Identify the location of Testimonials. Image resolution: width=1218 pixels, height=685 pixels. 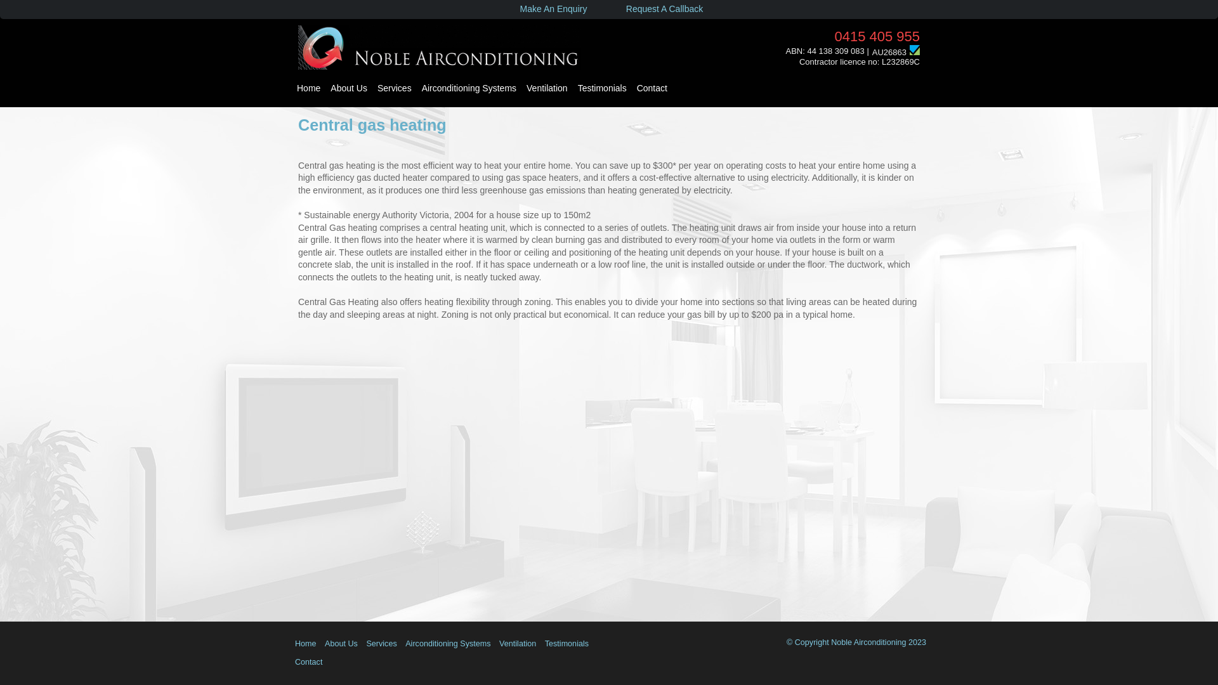
(602, 89).